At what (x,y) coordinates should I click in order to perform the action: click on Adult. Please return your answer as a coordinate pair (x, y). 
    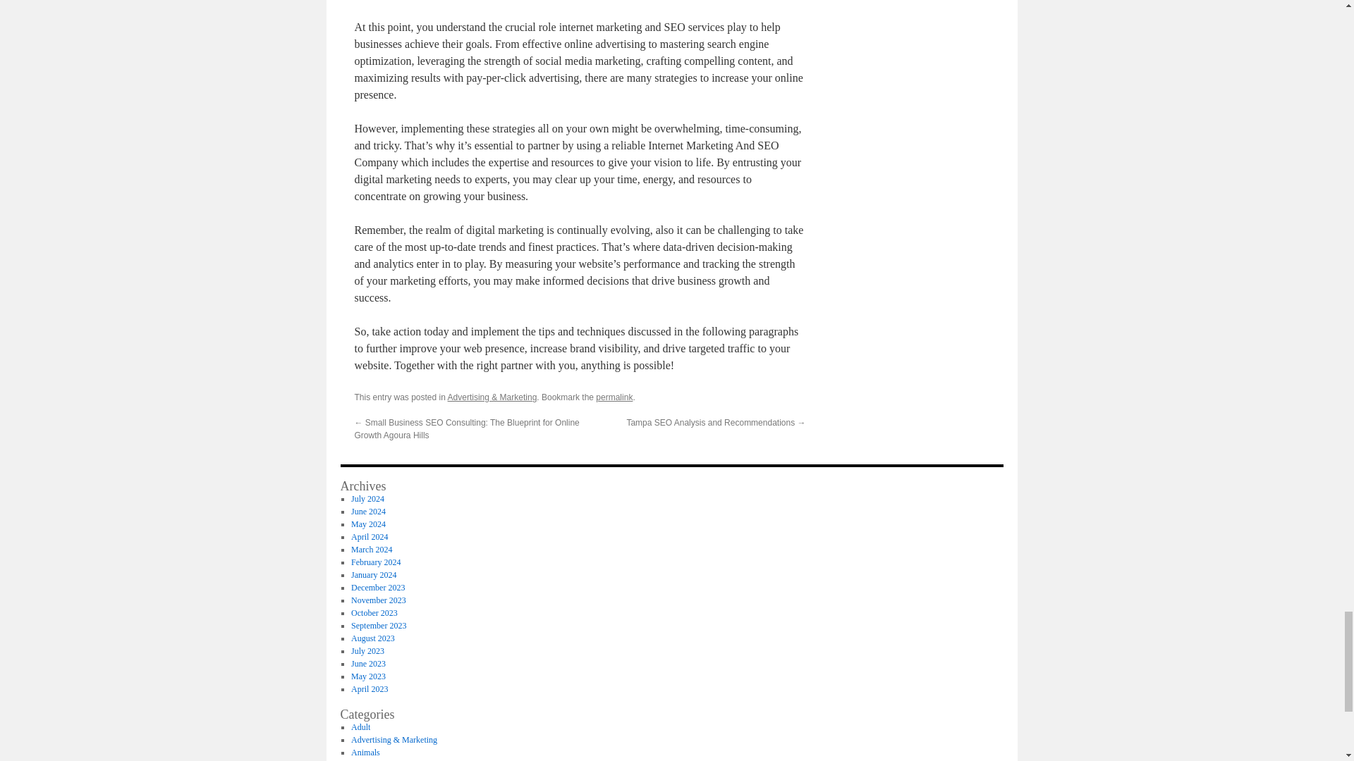
    Looking at the image, I should click on (360, 726).